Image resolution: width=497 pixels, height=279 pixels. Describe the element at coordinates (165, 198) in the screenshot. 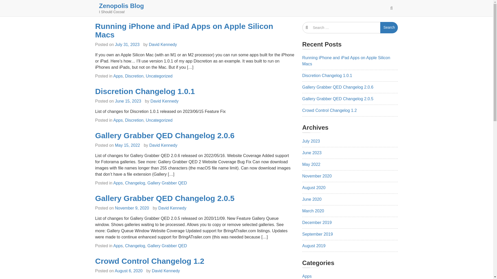

I see `Gallery Grabber QED Changelog 2.0.5` at that location.